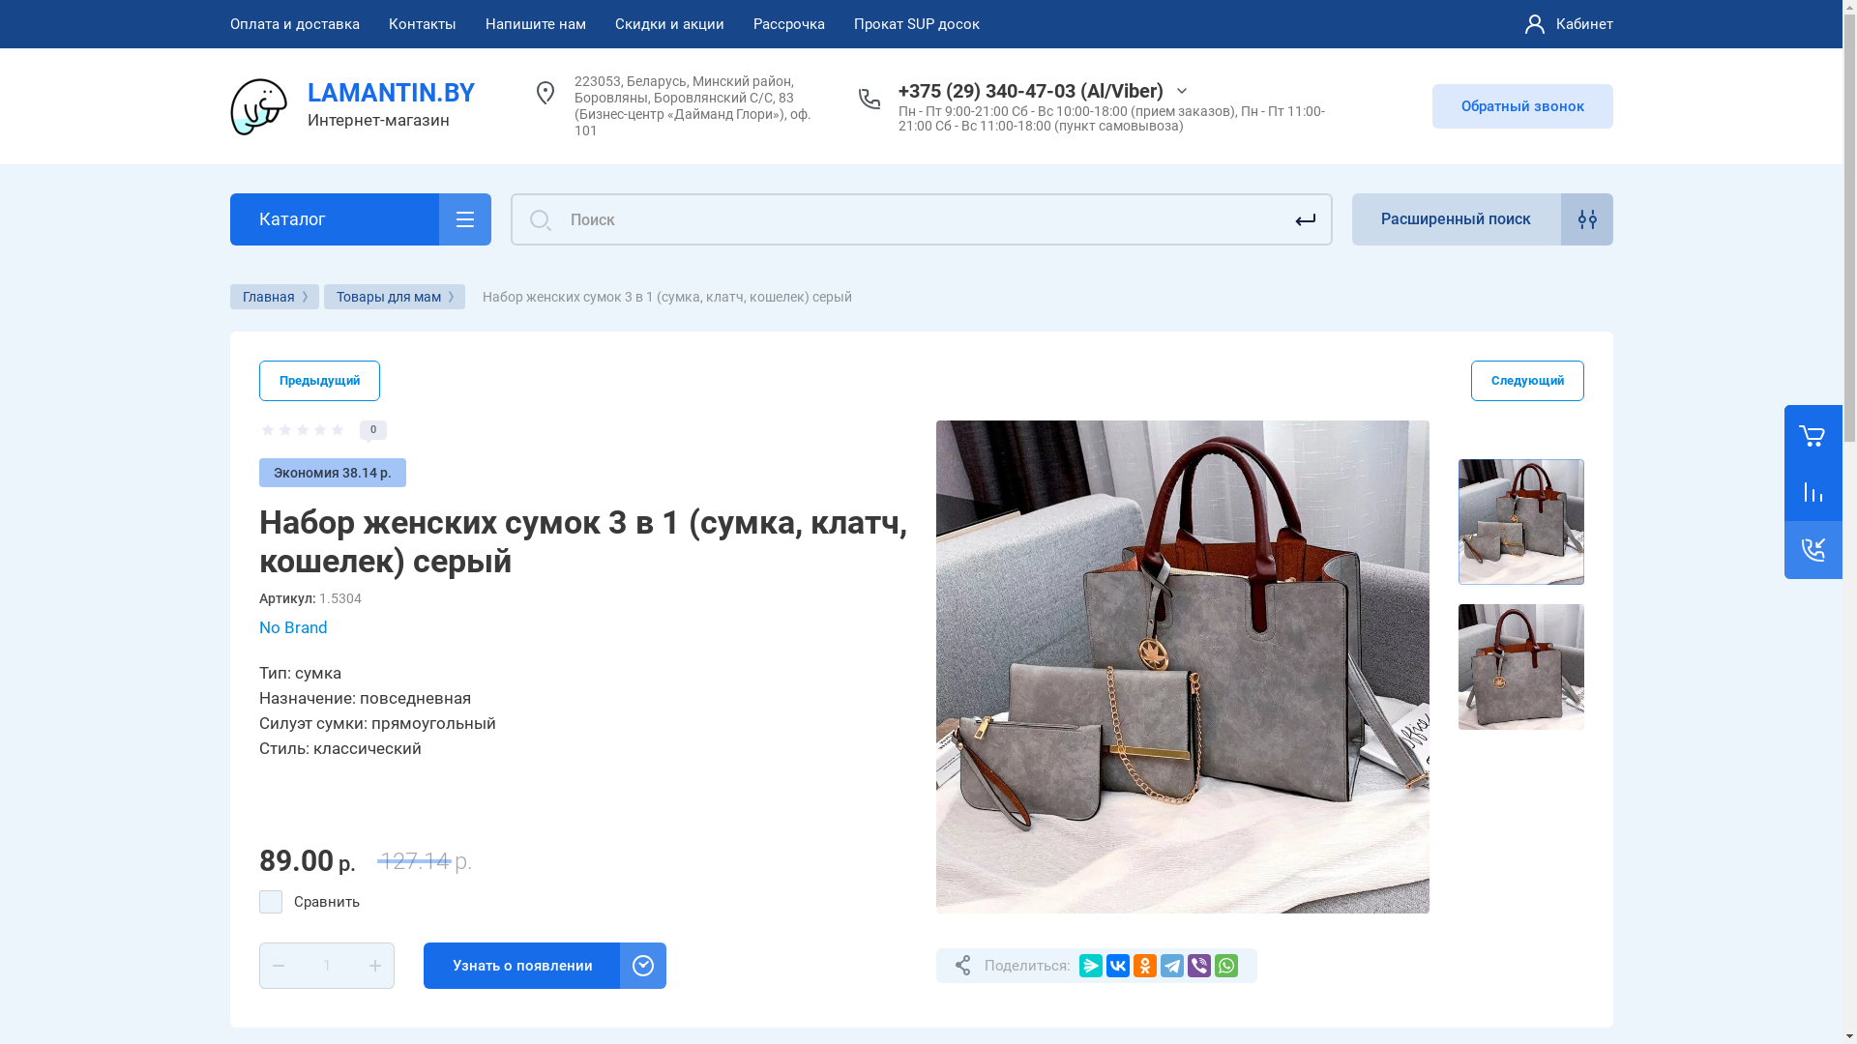 This screenshot has height=1044, width=1857. Describe the element at coordinates (294, 628) in the screenshot. I see `No Brand` at that location.